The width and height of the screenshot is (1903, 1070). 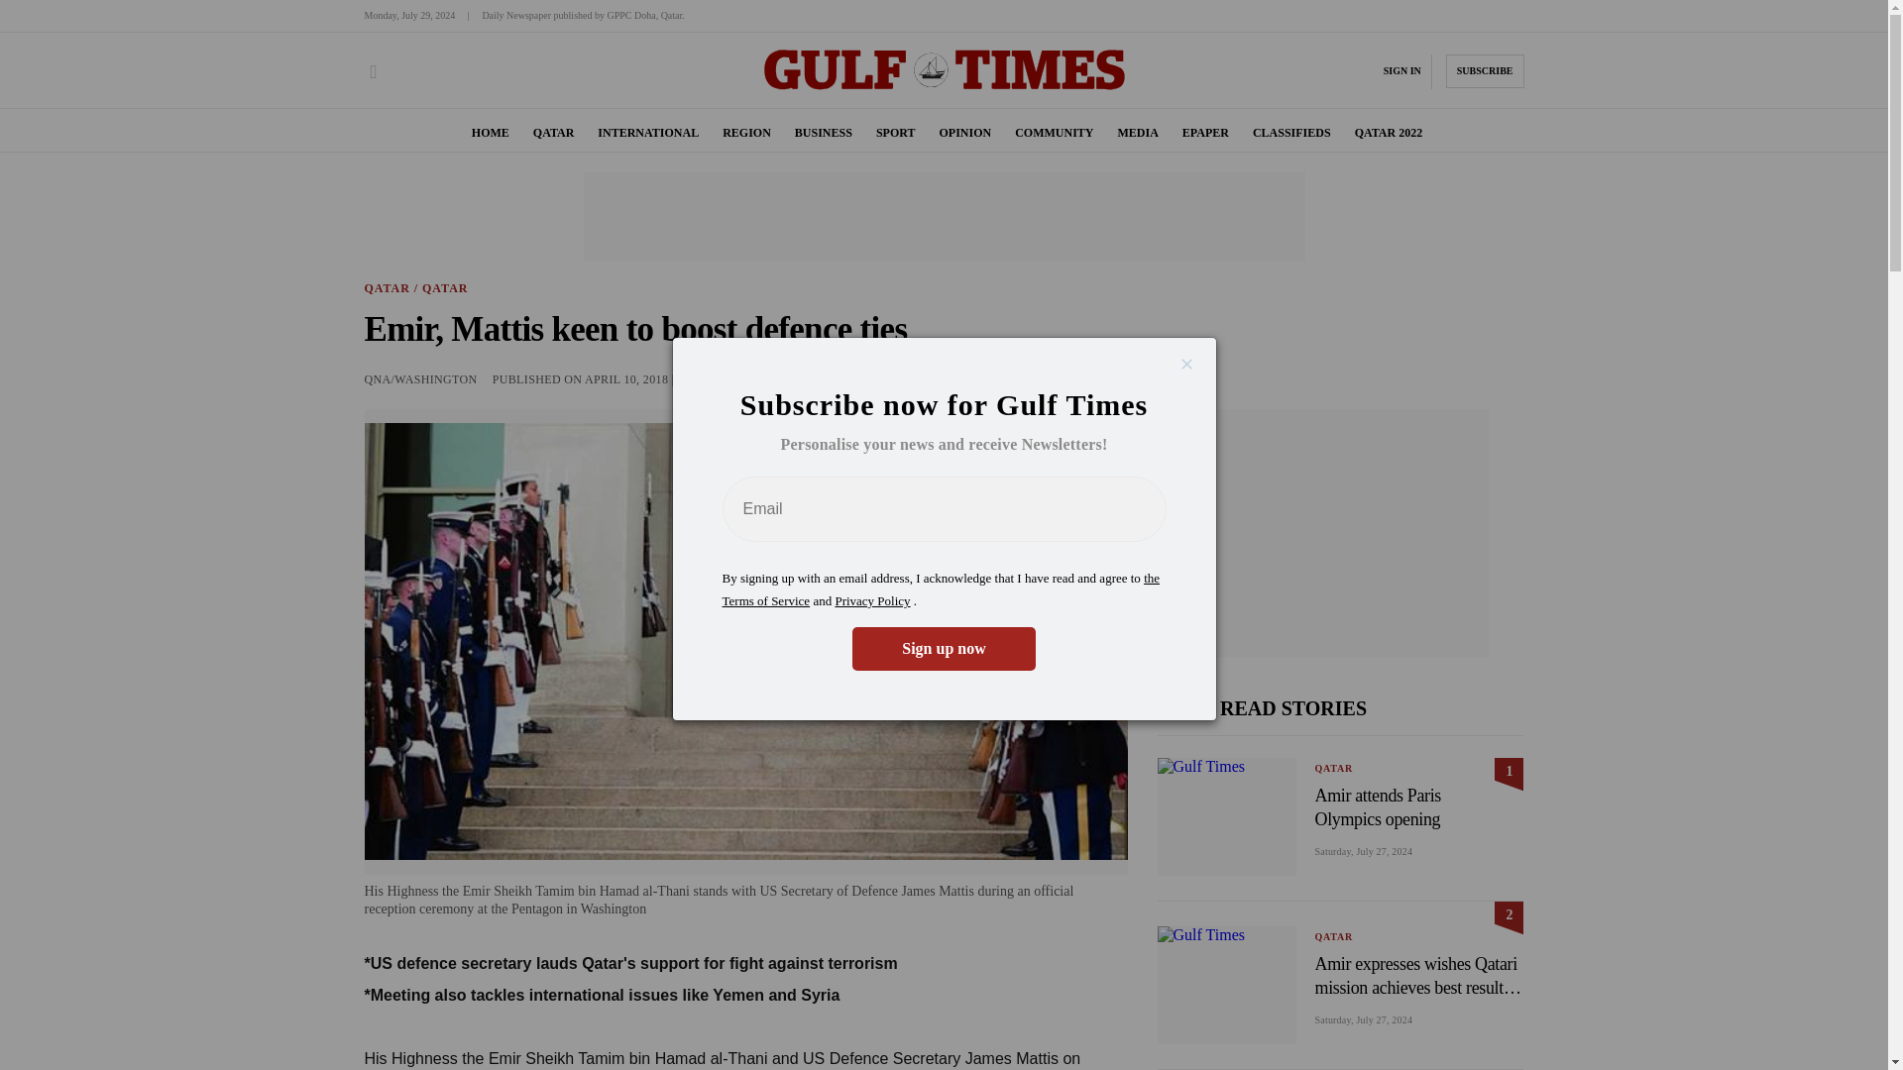 What do you see at coordinates (1403, 806) in the screenshot?
I see `Amir attends Paris Olympics opening` at bounding box center [1403, 806].